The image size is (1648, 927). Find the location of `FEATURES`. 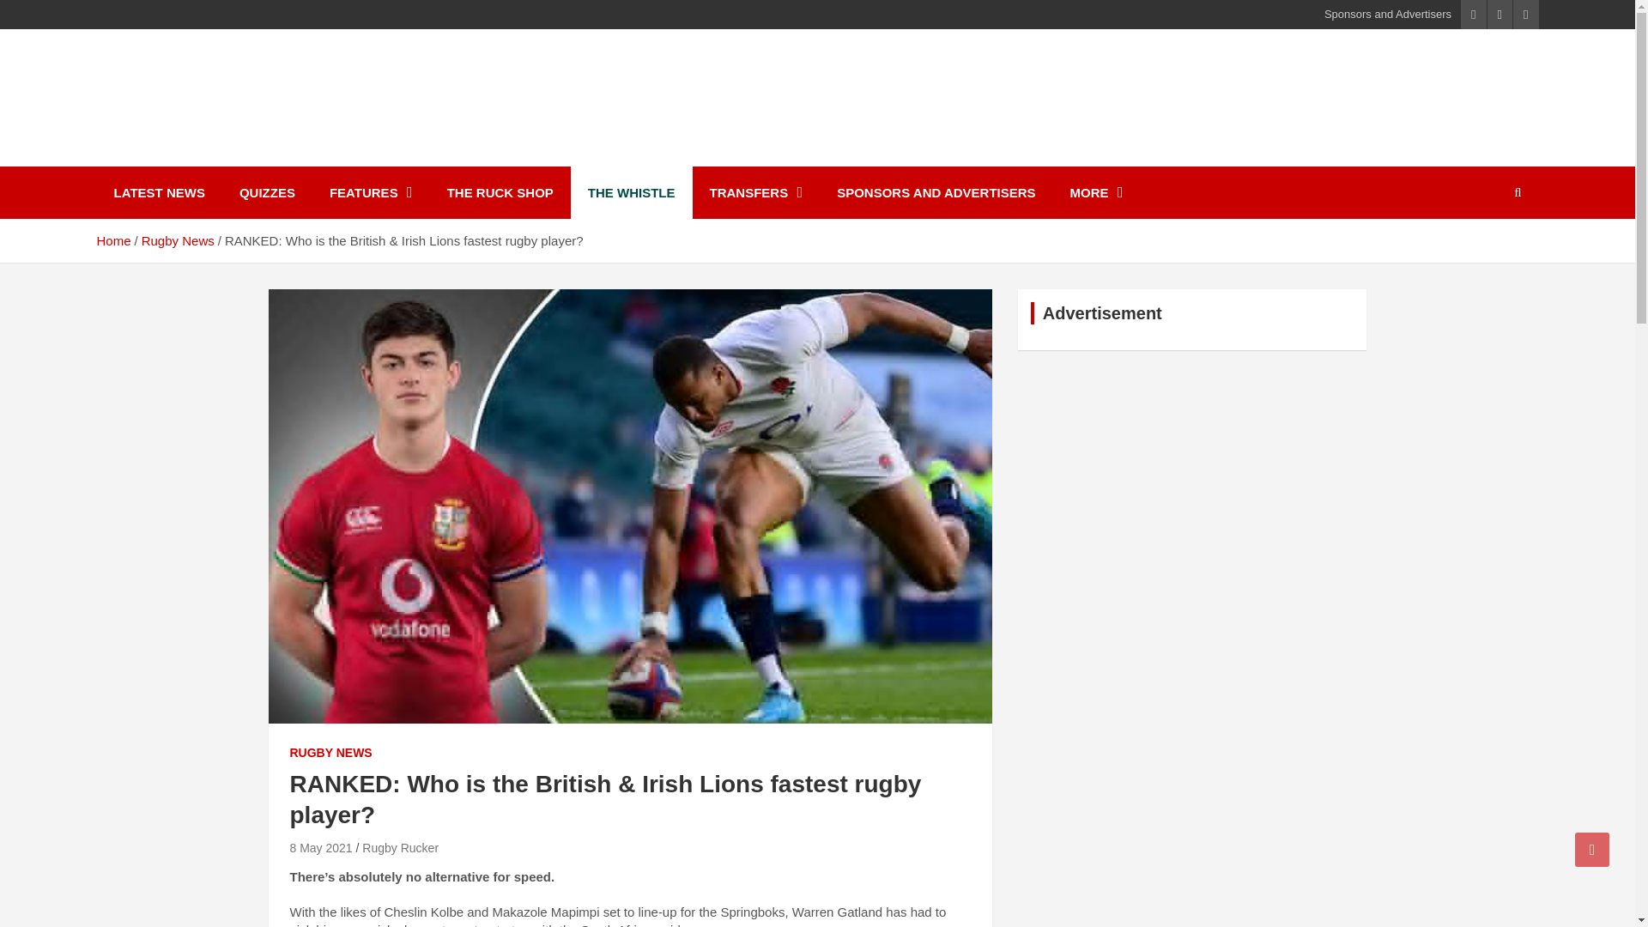

FEATURES is located at coordinates (371, 192).